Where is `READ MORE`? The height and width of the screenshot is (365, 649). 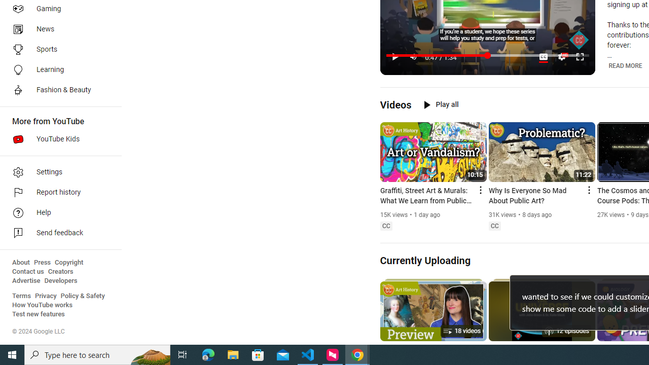 READ MORE is located at coordinates (626, 65).